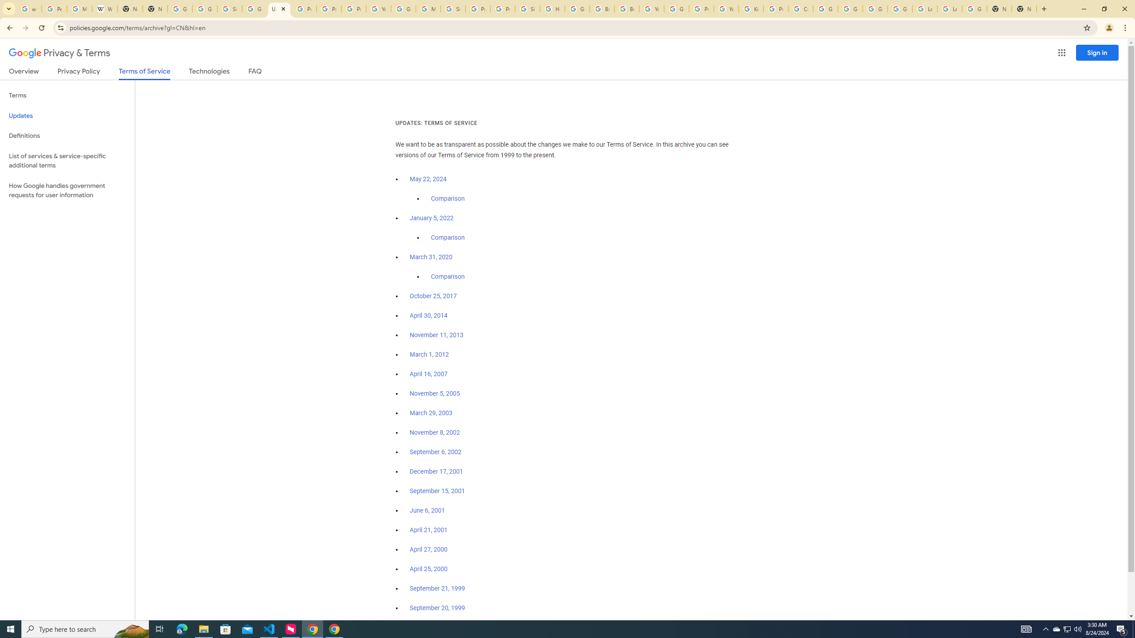 This screenshot has height=638, width=1135. Describe the element at coordinates (437, 335) in the screenshot. I see `November 11, 2013` at that location.